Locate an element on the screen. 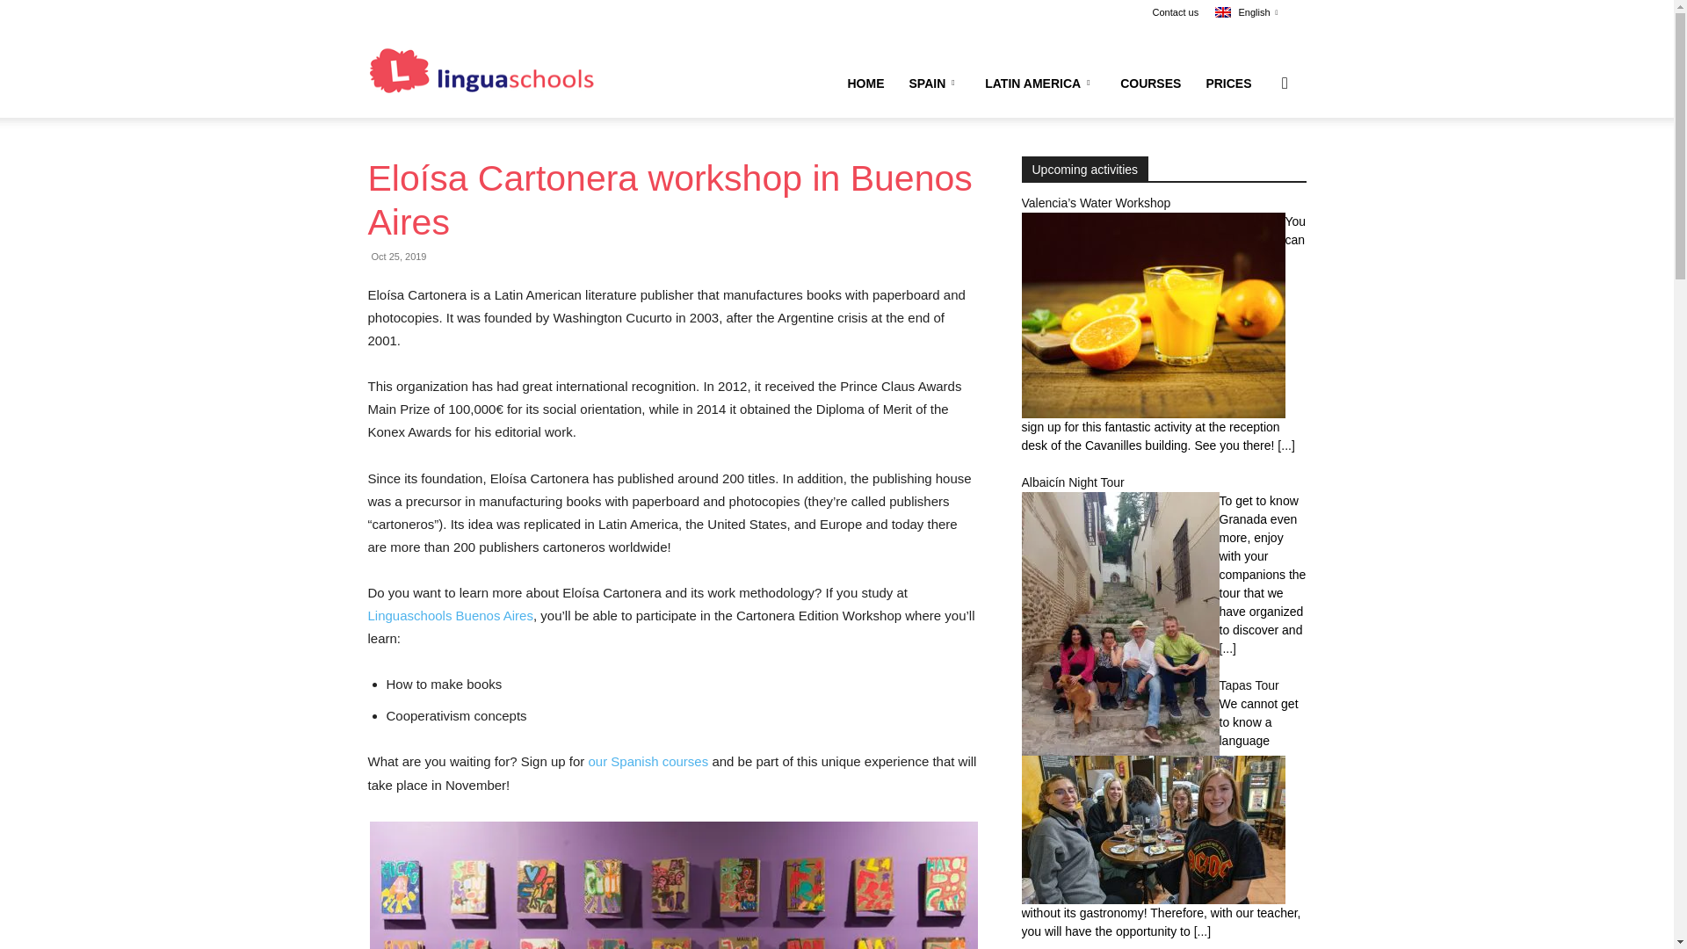 The image size is (1687, 949). Contact us is located at coordinates (1176, 12).